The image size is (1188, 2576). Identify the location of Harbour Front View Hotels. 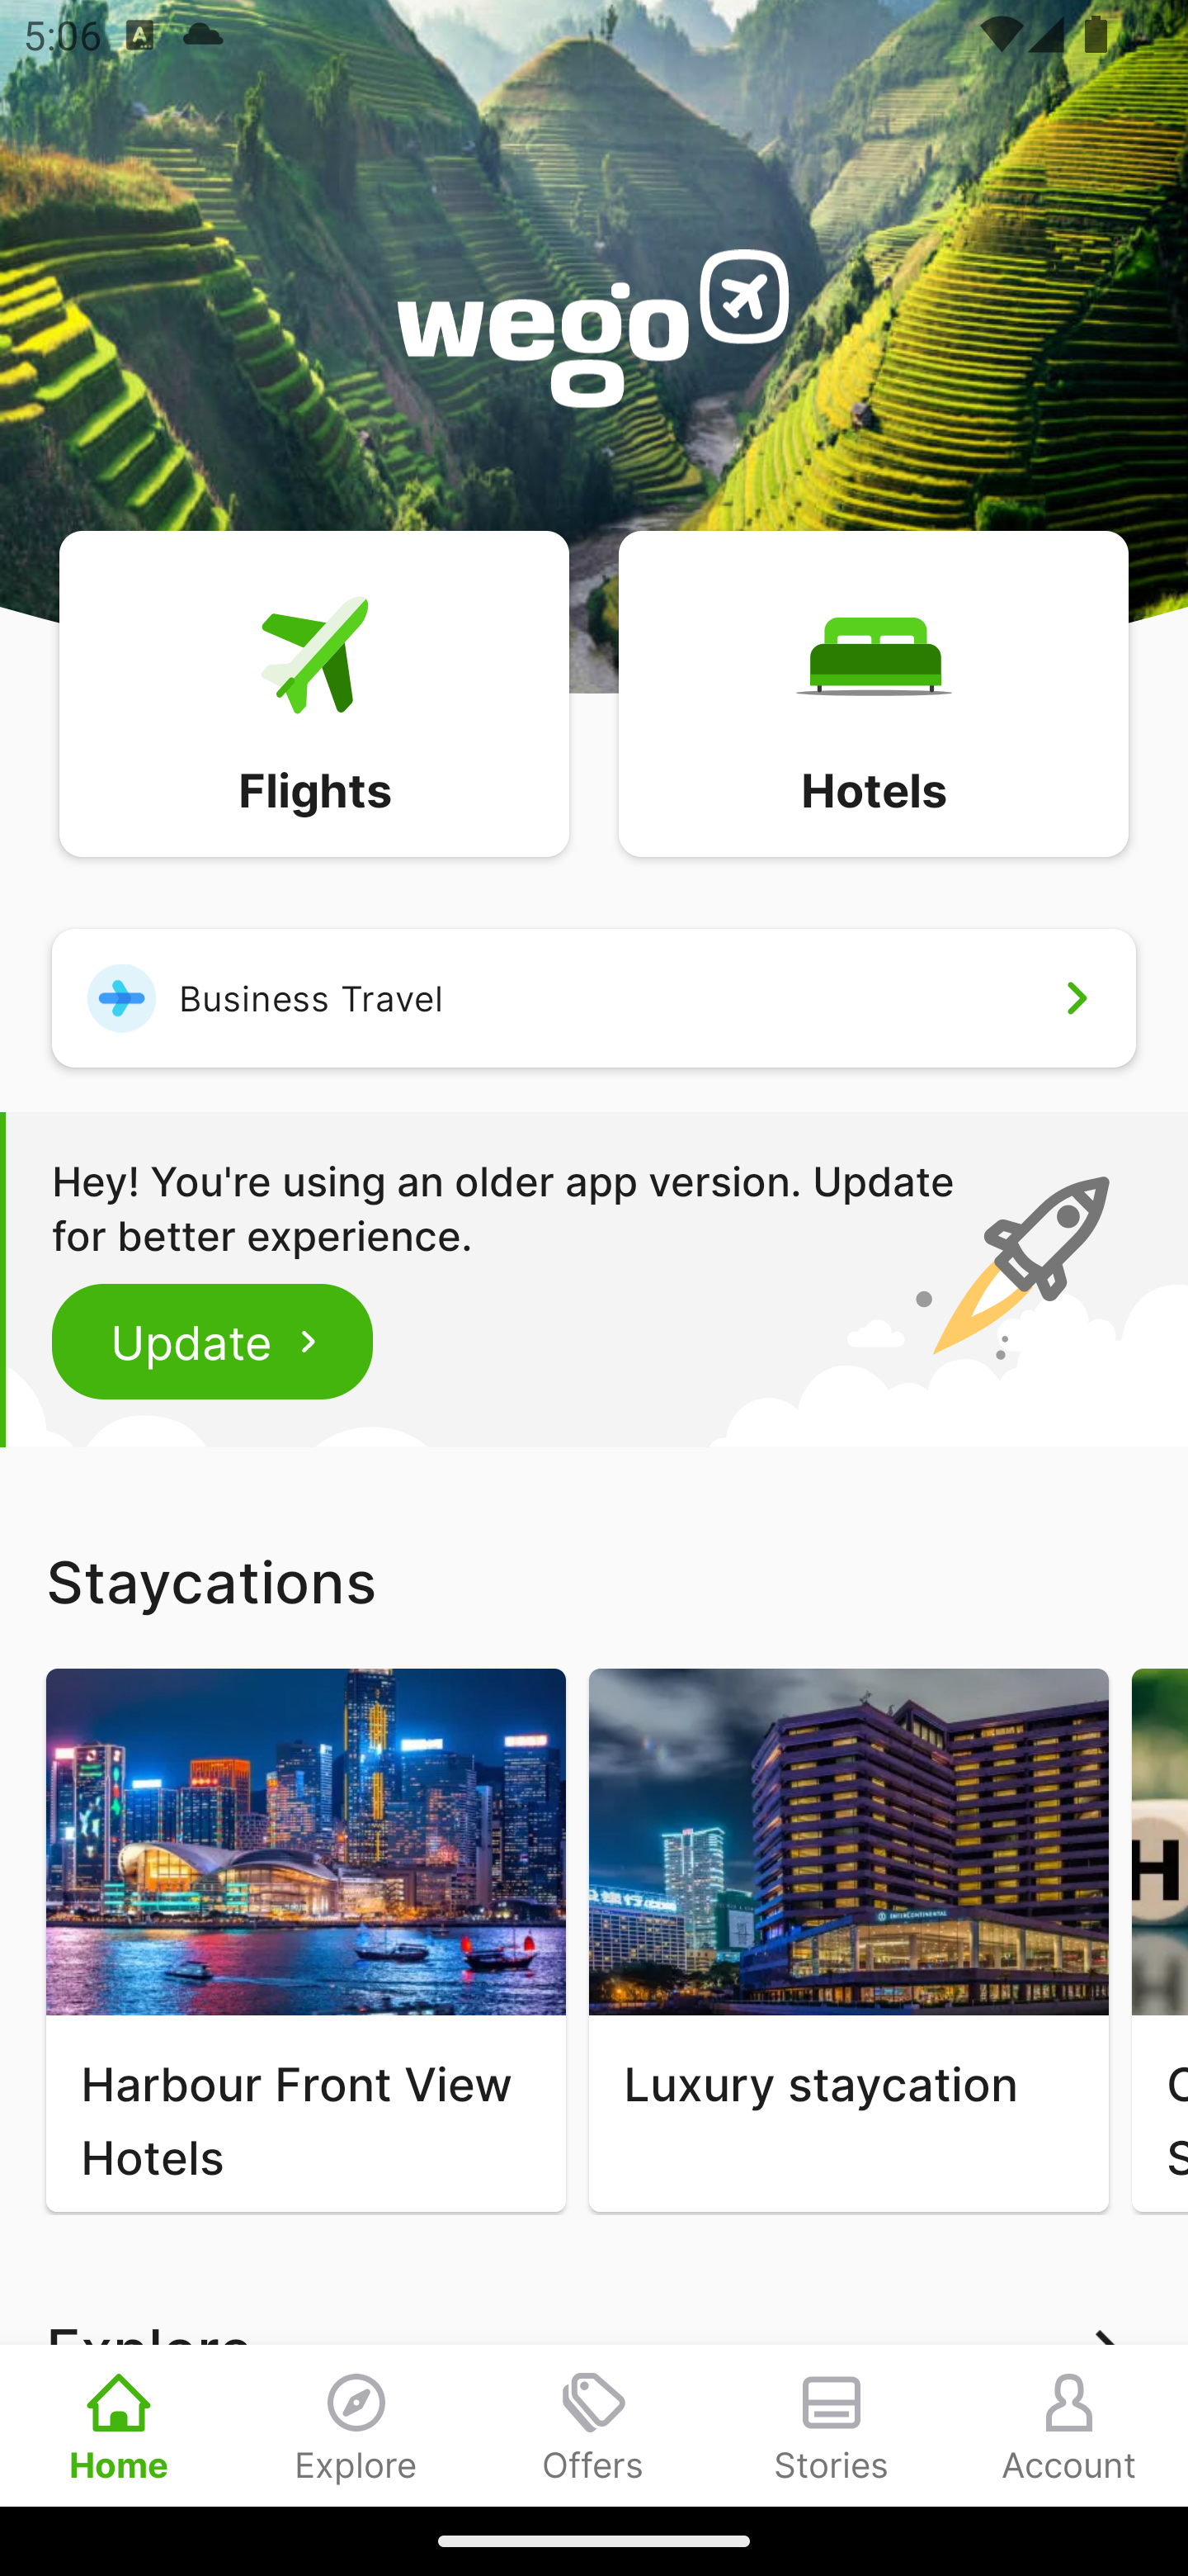
(305, 1940).